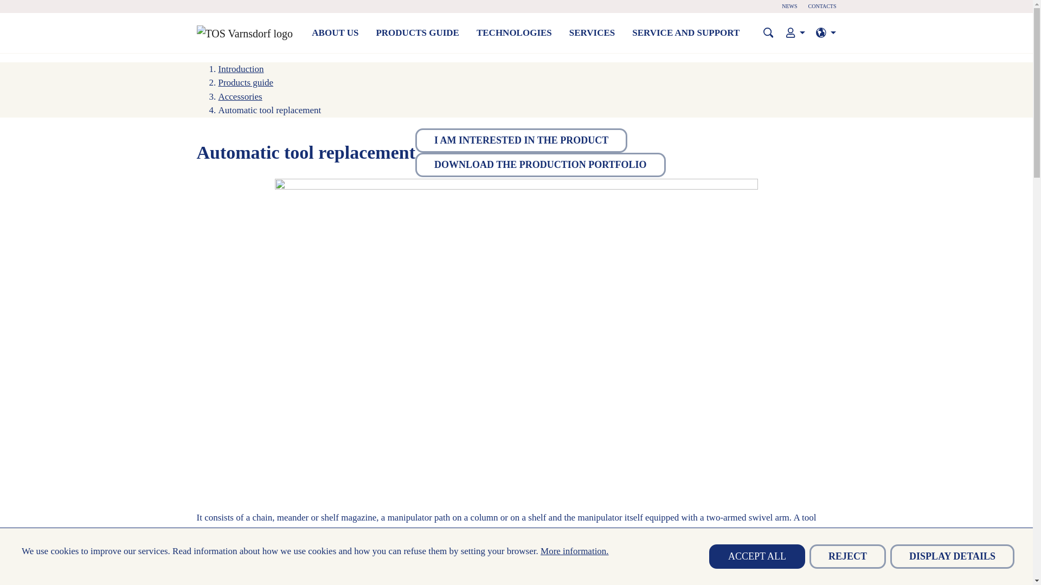  What do you see at coordinates (822, 6) in the screenshot?
I see `CONTACTS` at bounding box center [822, 6].